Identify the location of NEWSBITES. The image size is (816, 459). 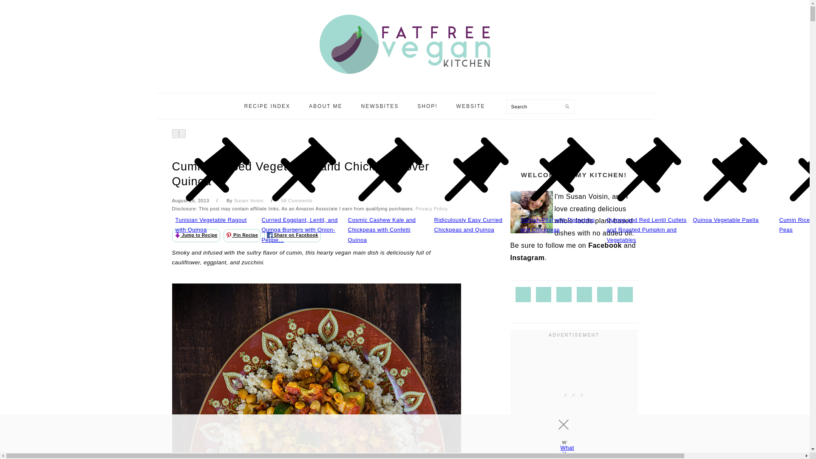
(380, 106).